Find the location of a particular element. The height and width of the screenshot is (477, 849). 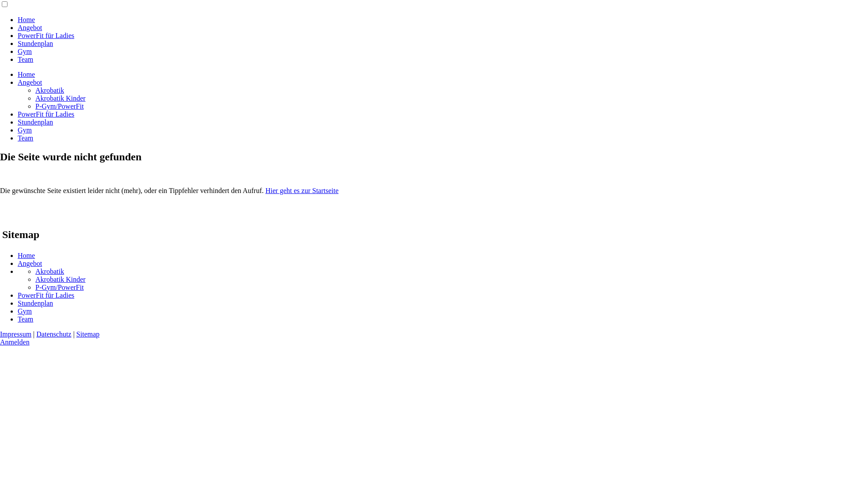

Akrobatik Kinder is located at coordinates (60, 279).